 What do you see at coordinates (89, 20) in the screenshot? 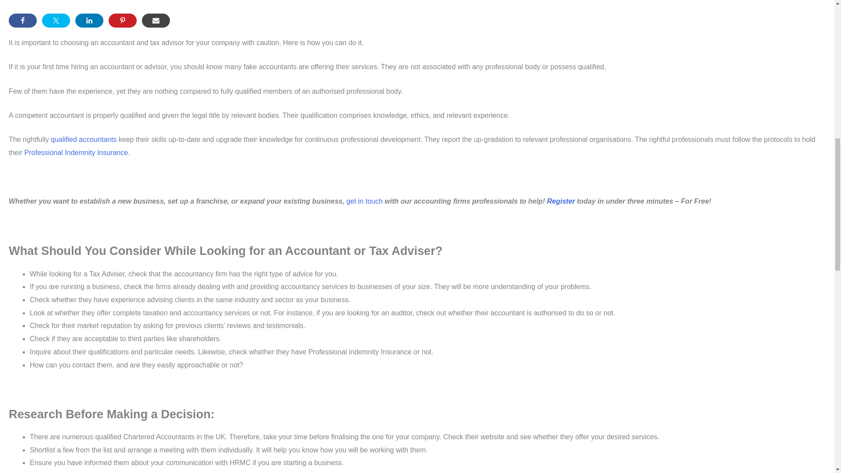
I see `Share on LinkedIn` at bounding box center [89, 20].